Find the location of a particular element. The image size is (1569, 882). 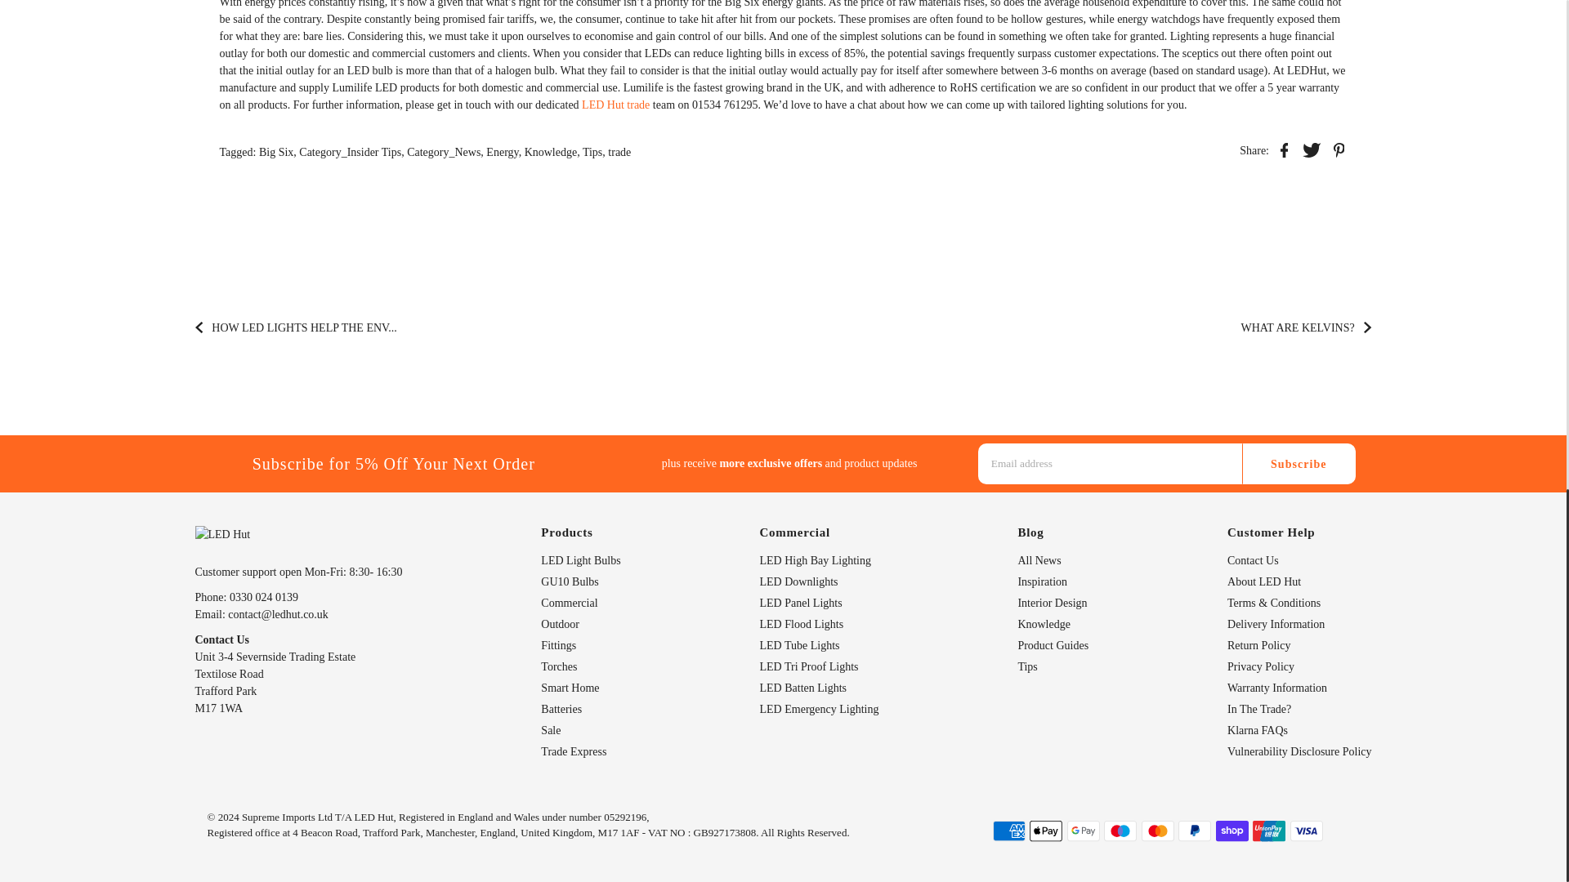

Share on Pinterest is located at coordinates (1339, 149).